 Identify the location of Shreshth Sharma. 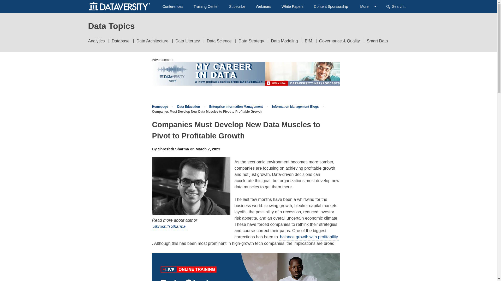
(169, 227).